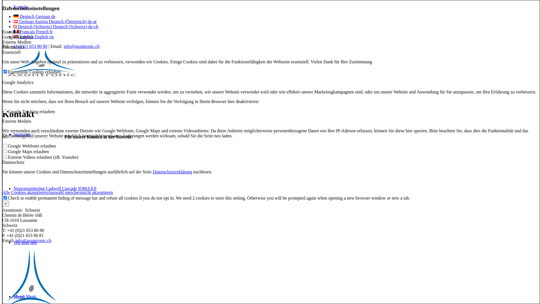 This screenshot has width=540, height=304. What do you see at coordinates (21, 7) in the screenshot?
I see `Kontakt` at bounding box center [21, 7].